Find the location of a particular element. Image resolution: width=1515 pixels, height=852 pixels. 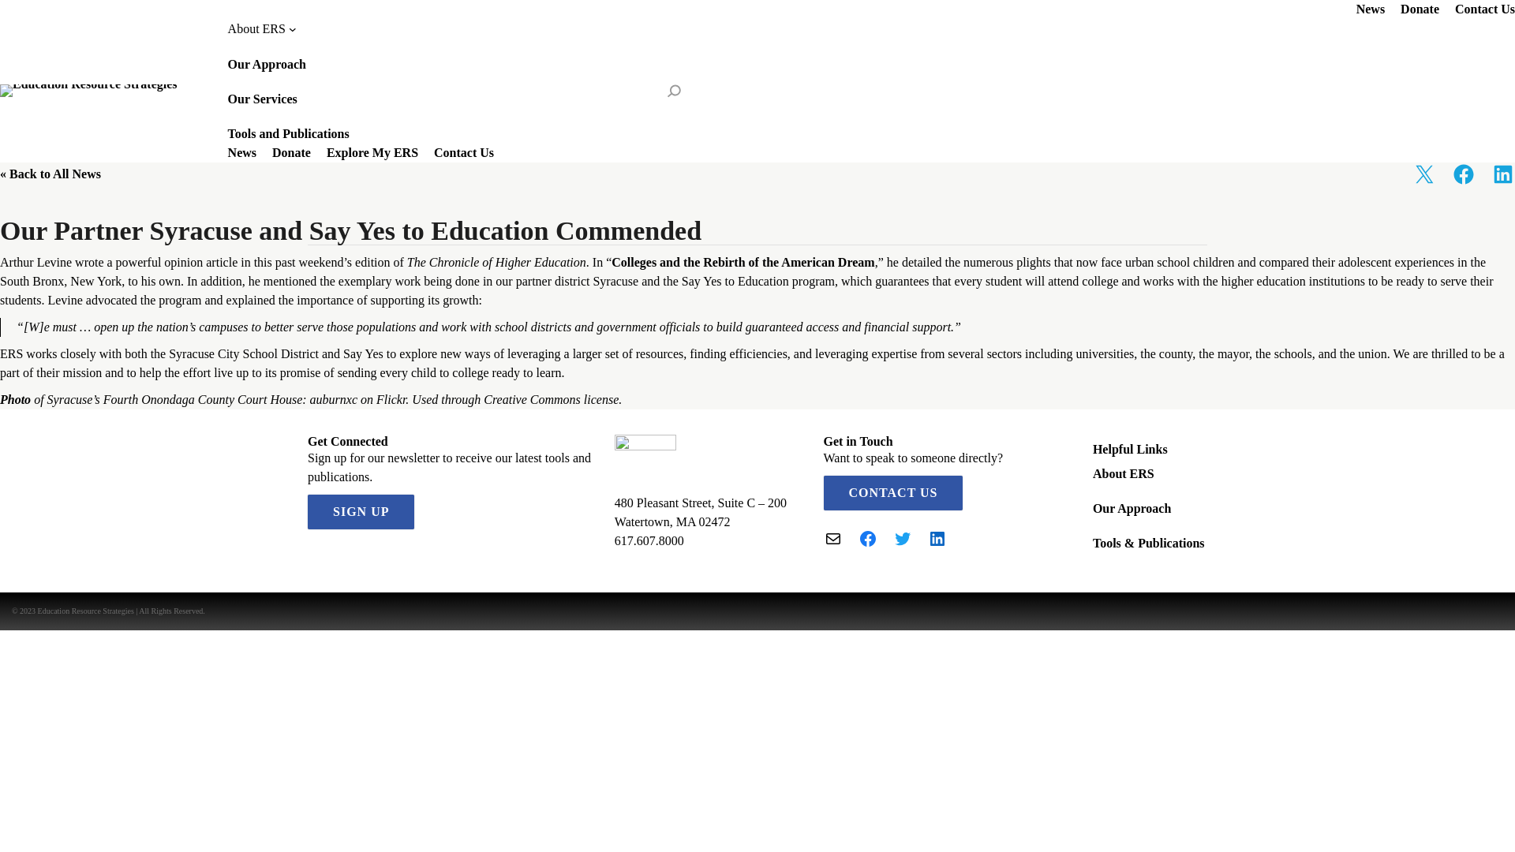

Share on X is located at coordinates (1423, 174).